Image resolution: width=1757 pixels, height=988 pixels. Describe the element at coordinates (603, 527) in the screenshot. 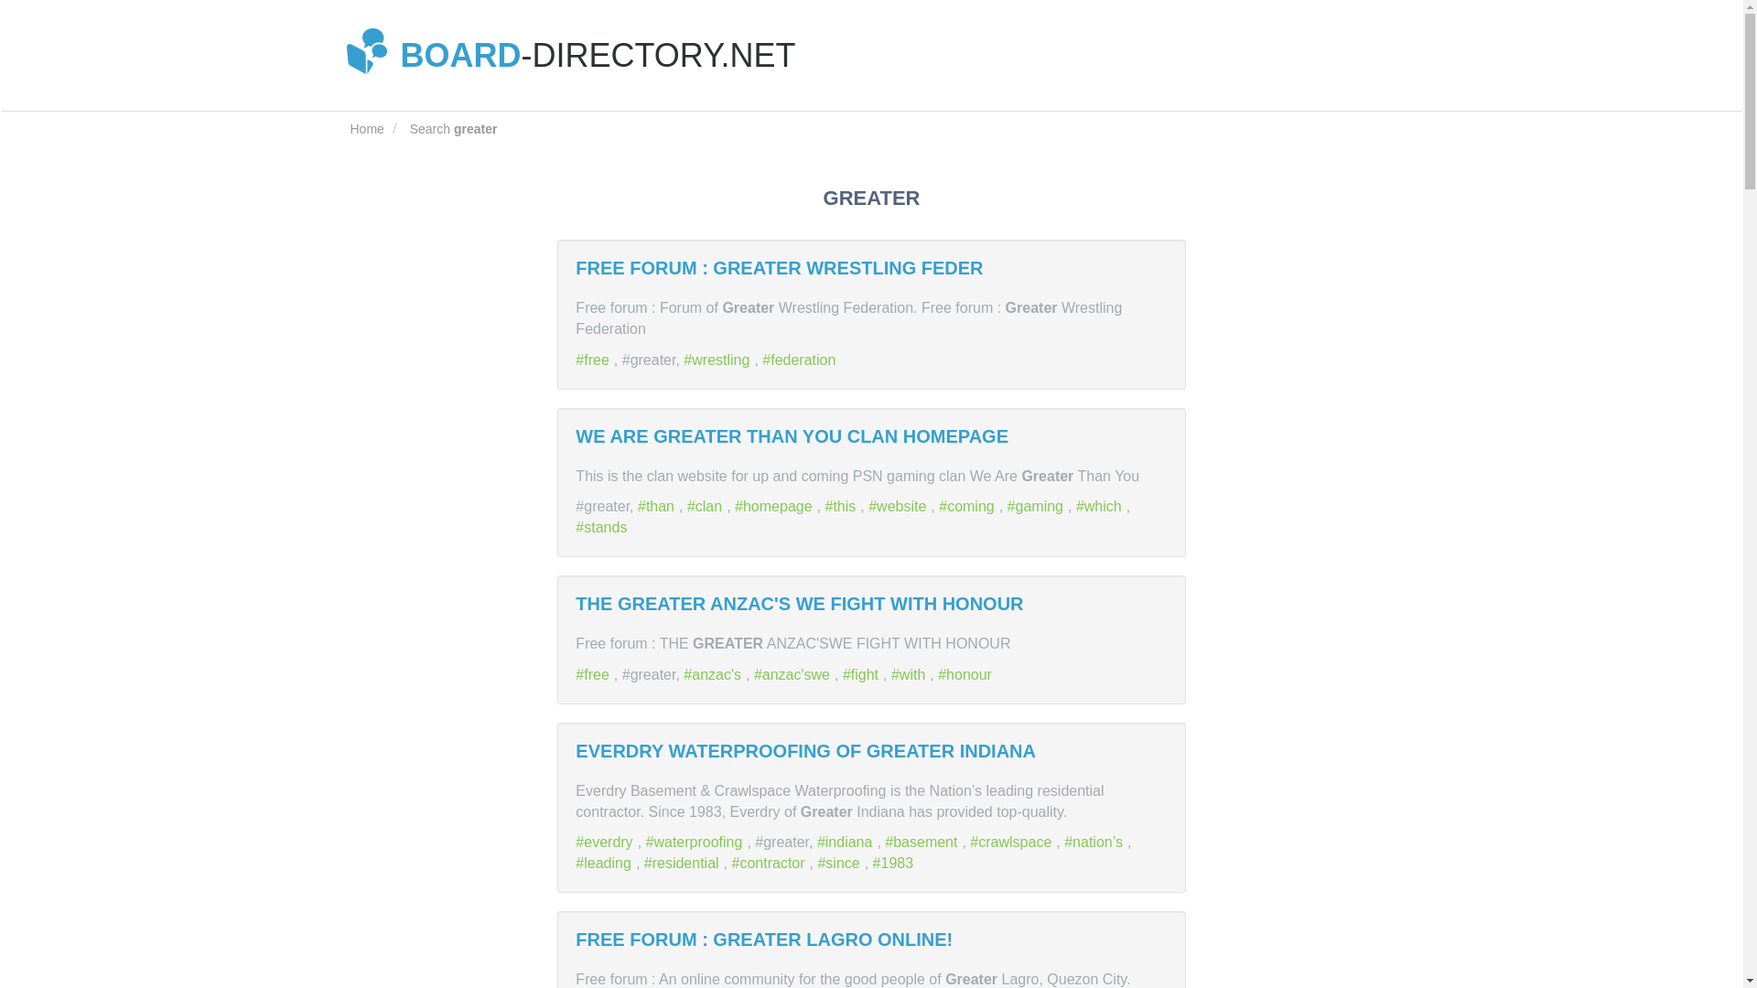

I see `stands` at that location.